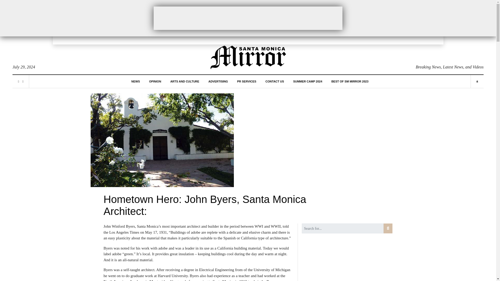 Image resolution: width=500 pixels, height=281 pixels. I want to click on PR SERVICES, so click(246, 81).